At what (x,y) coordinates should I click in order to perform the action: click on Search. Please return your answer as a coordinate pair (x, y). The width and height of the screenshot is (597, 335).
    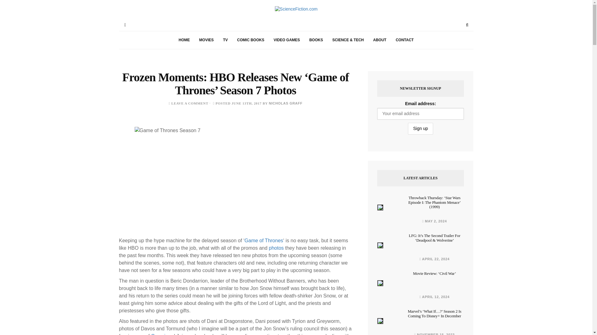
    Looking at the image, I should click on (467, 25).